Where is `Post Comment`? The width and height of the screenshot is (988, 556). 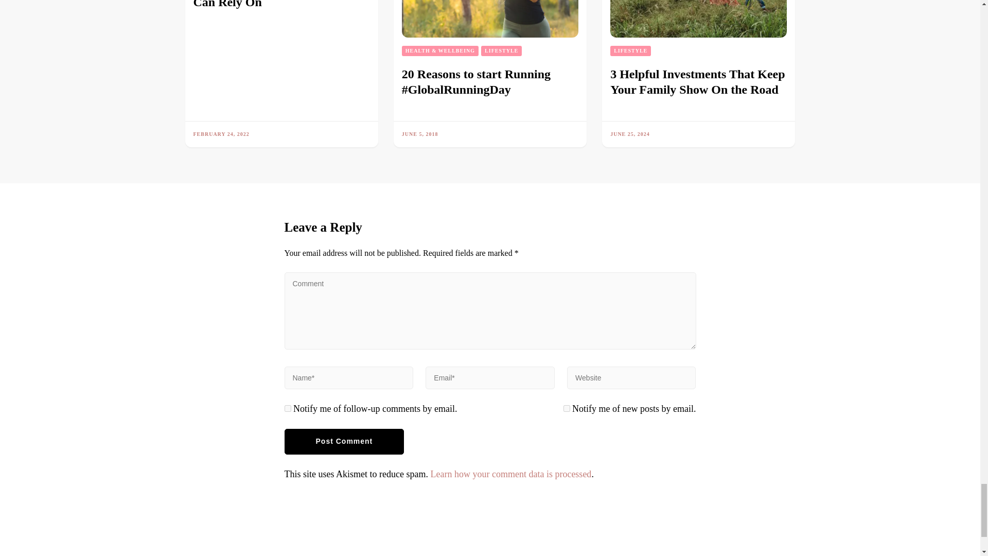 Post Comment is located at coordinates (344, 442).